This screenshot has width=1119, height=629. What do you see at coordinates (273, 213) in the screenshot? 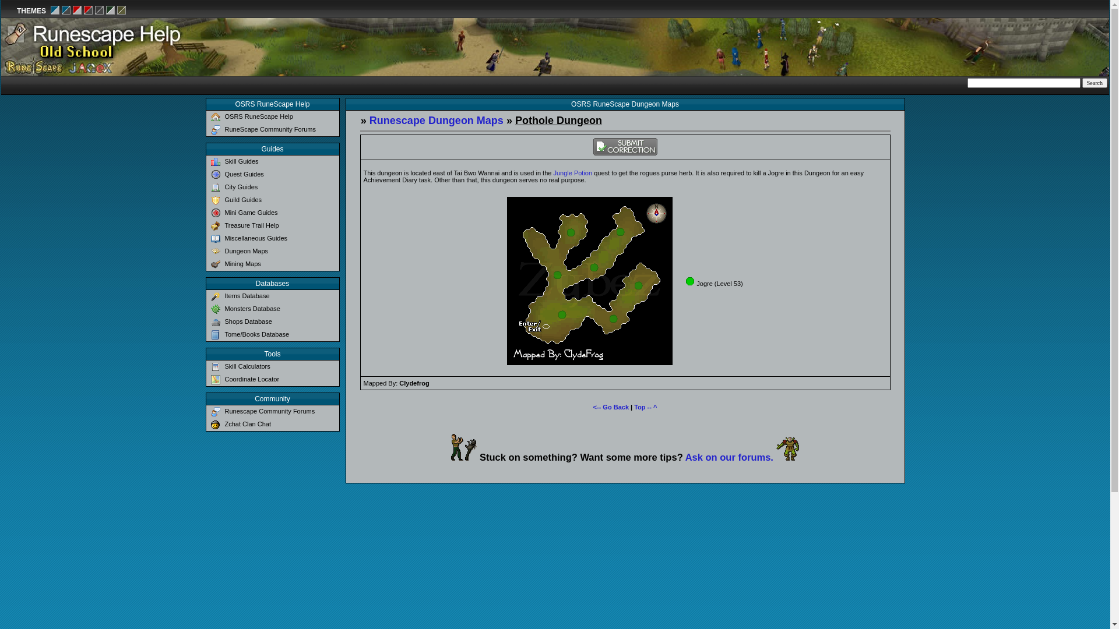
I see `Mini Game Guides` at bounding box center [273, 213].